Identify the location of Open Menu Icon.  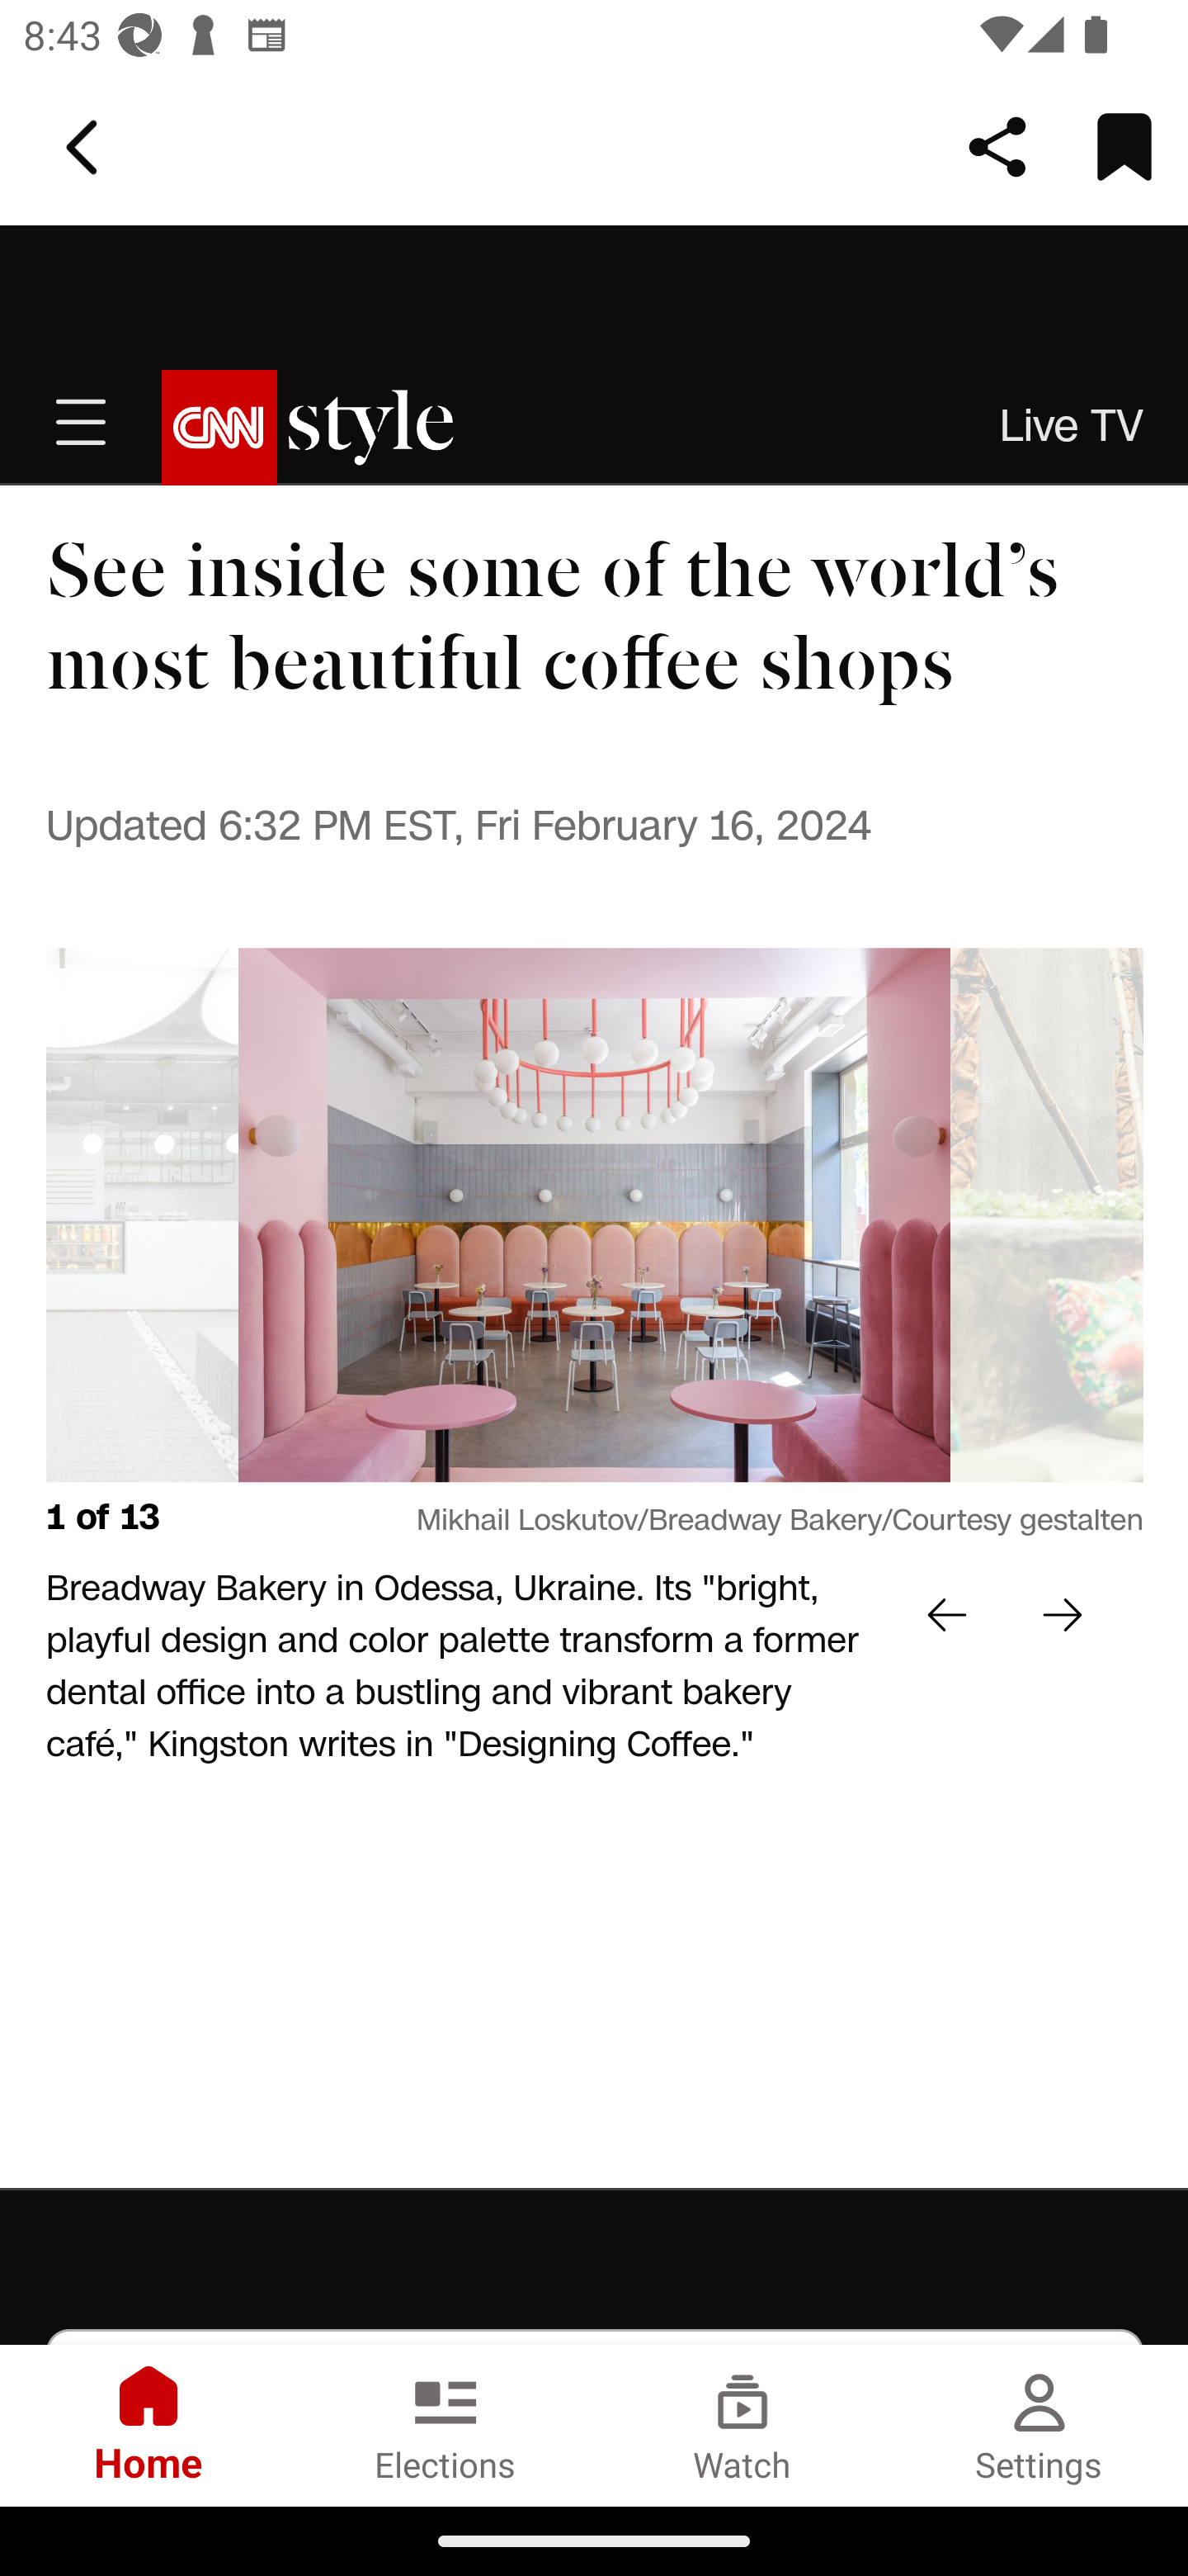
(81, 429).